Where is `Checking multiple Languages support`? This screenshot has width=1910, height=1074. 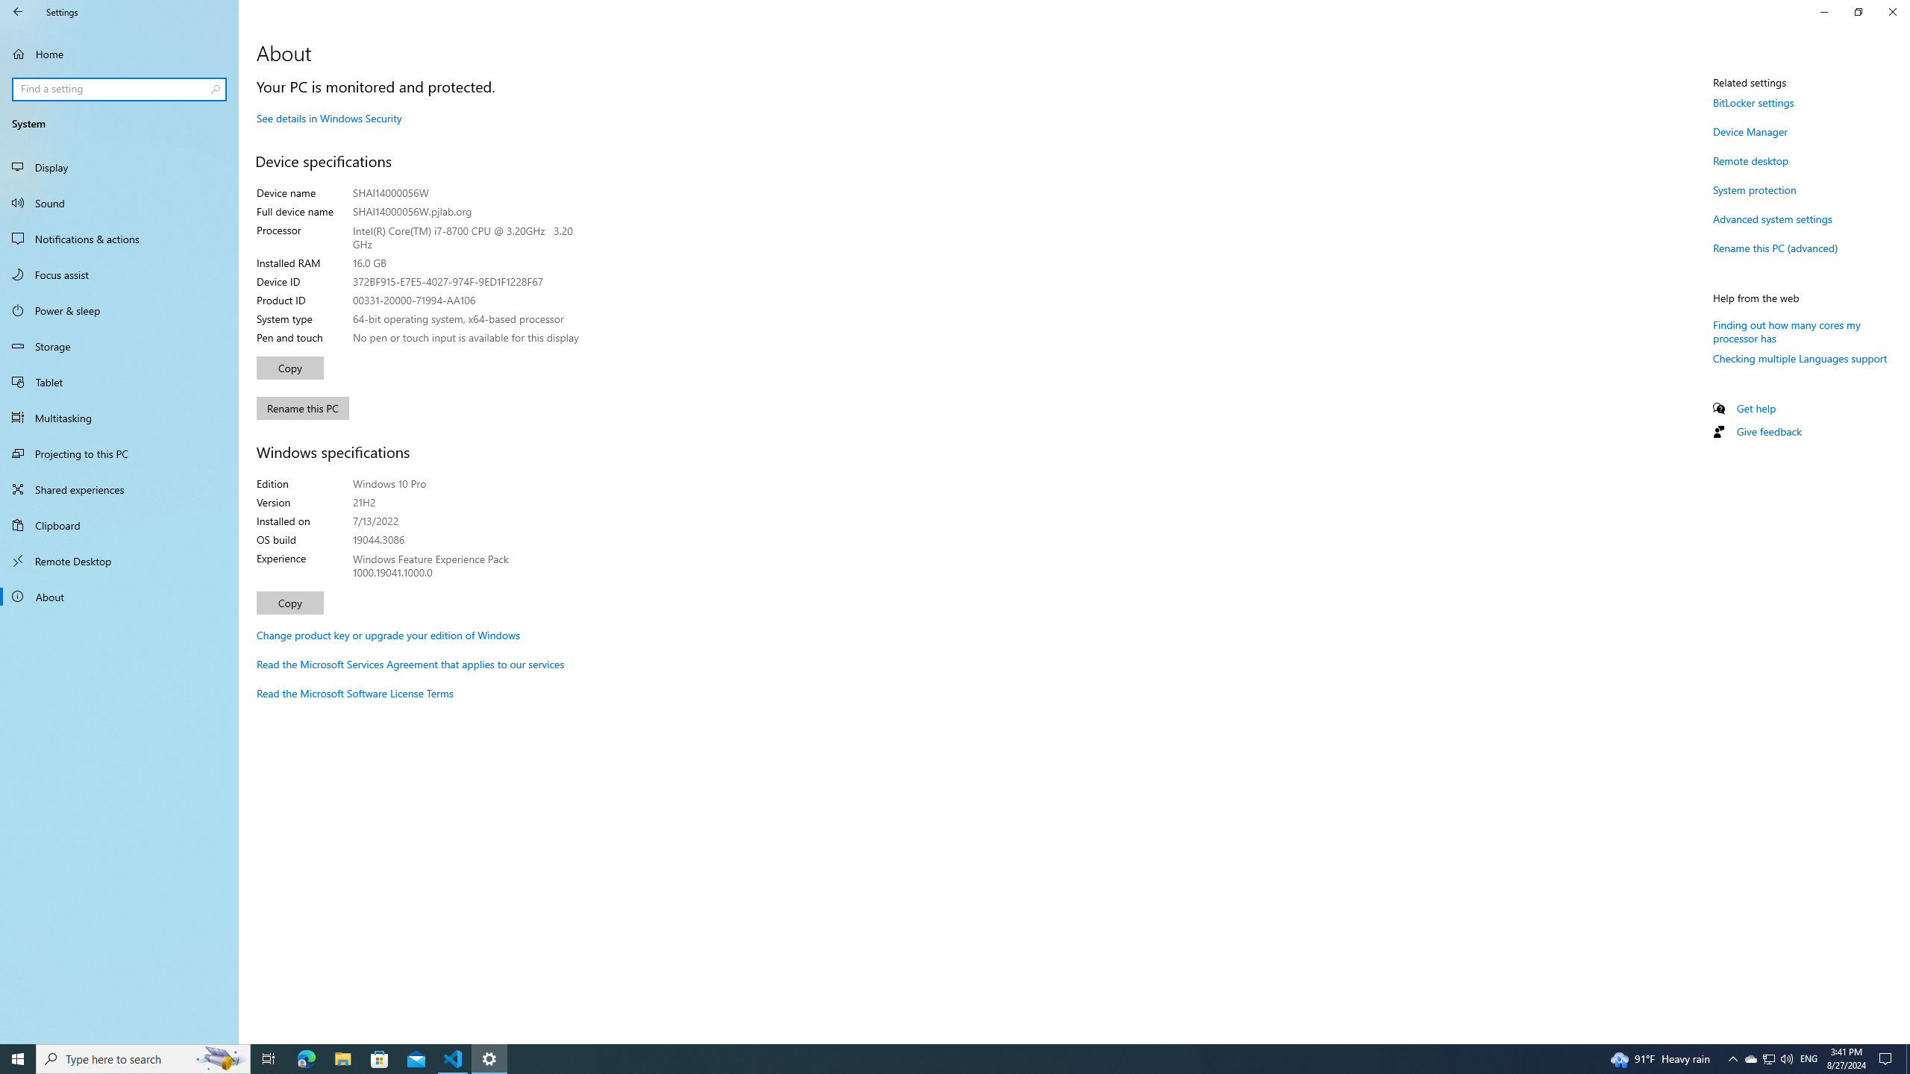 Checking multiple Languages support is located at coordinates (1800, 358).